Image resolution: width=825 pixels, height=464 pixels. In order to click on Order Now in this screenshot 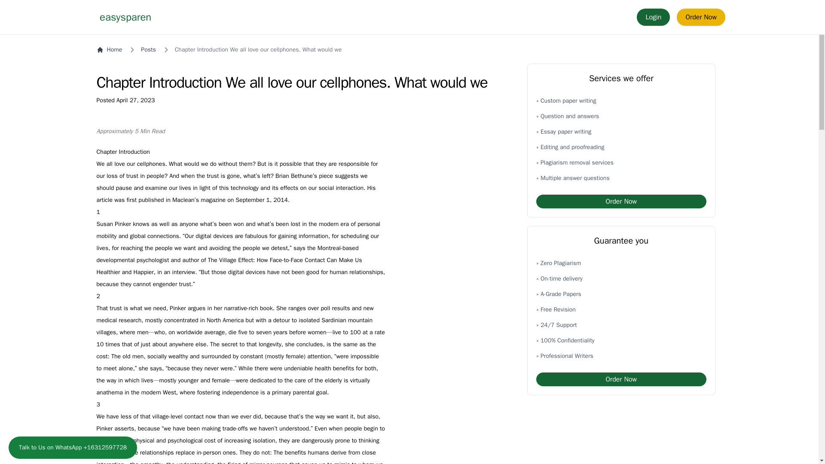, I will do `click(621, 379)`.